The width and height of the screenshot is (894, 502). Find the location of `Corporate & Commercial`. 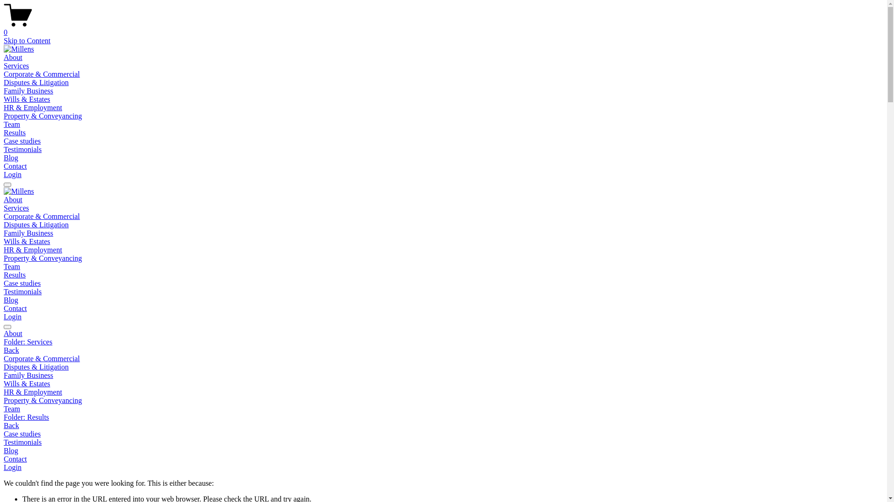

Corporate & Commercial is located at coordinates (42, 217).